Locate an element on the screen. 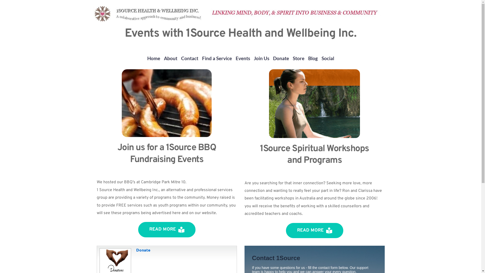  Join Us is located at coordinates (261, 58).